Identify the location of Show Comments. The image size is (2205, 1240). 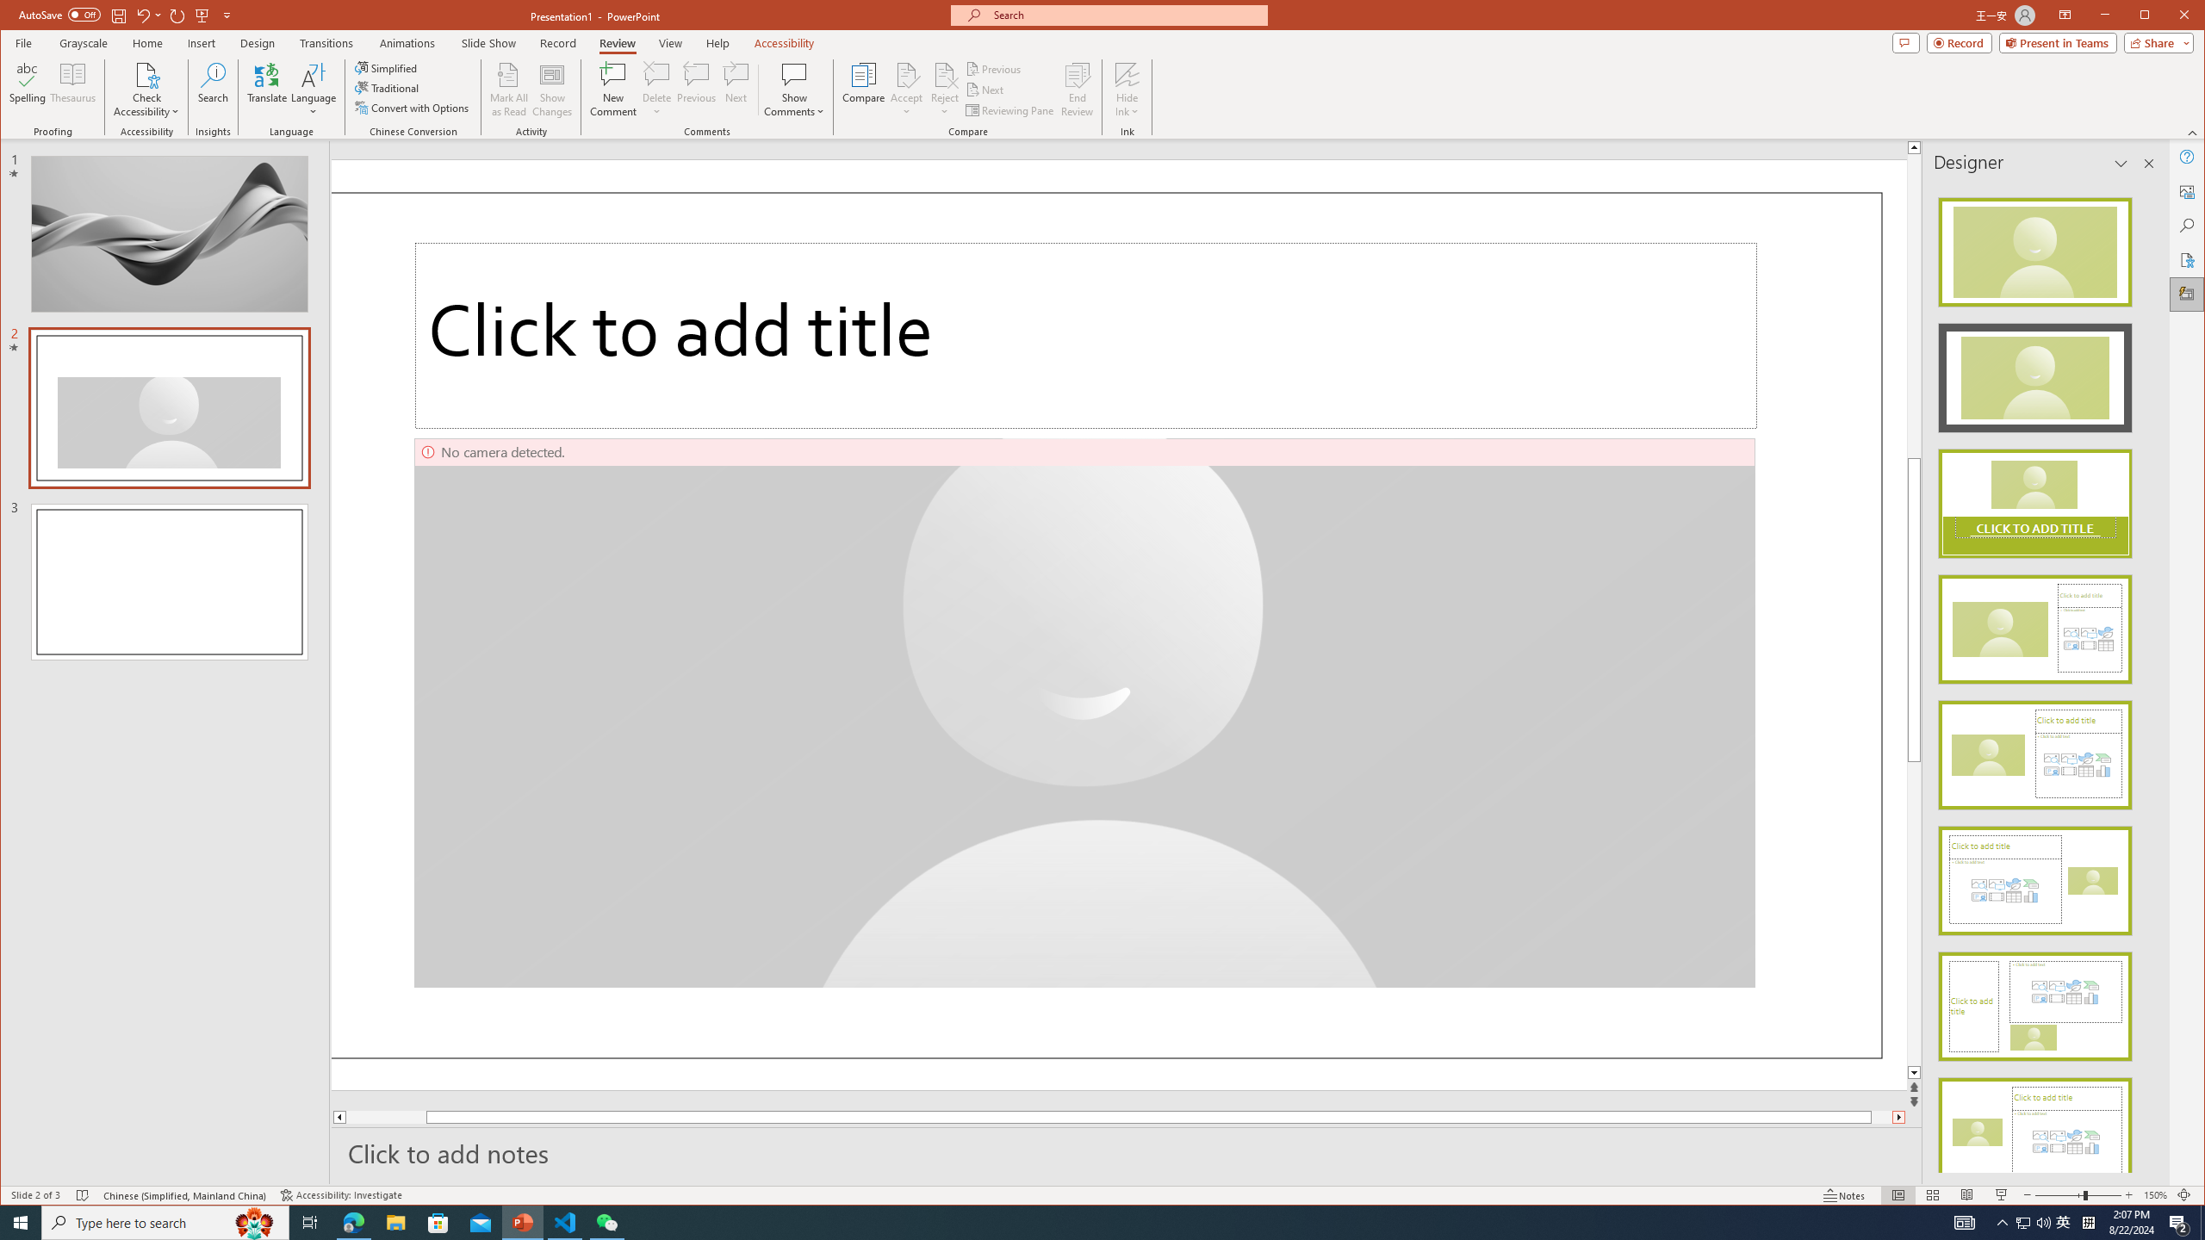
(794, 74).